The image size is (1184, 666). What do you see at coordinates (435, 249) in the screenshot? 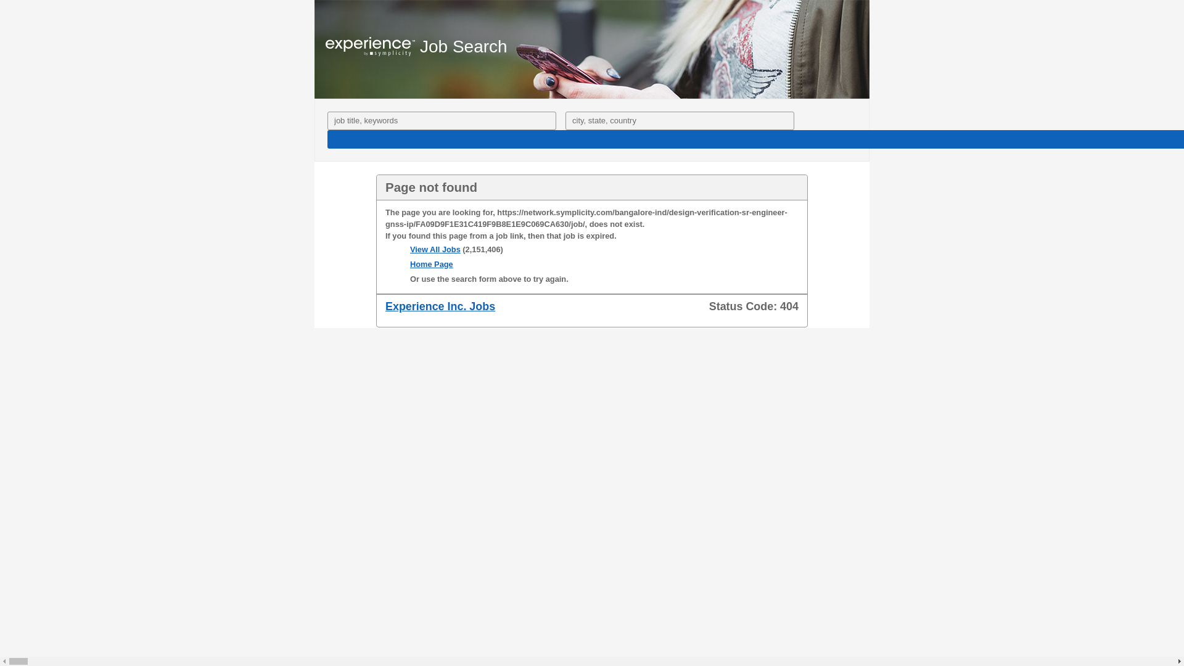
I see `View All Jobs` at bounding box center [435, 249].